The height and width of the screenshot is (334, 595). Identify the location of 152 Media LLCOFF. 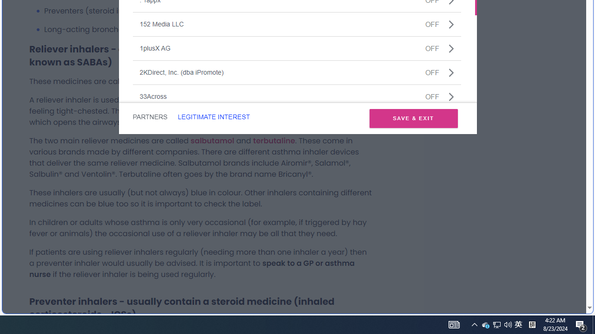
(297, 24).